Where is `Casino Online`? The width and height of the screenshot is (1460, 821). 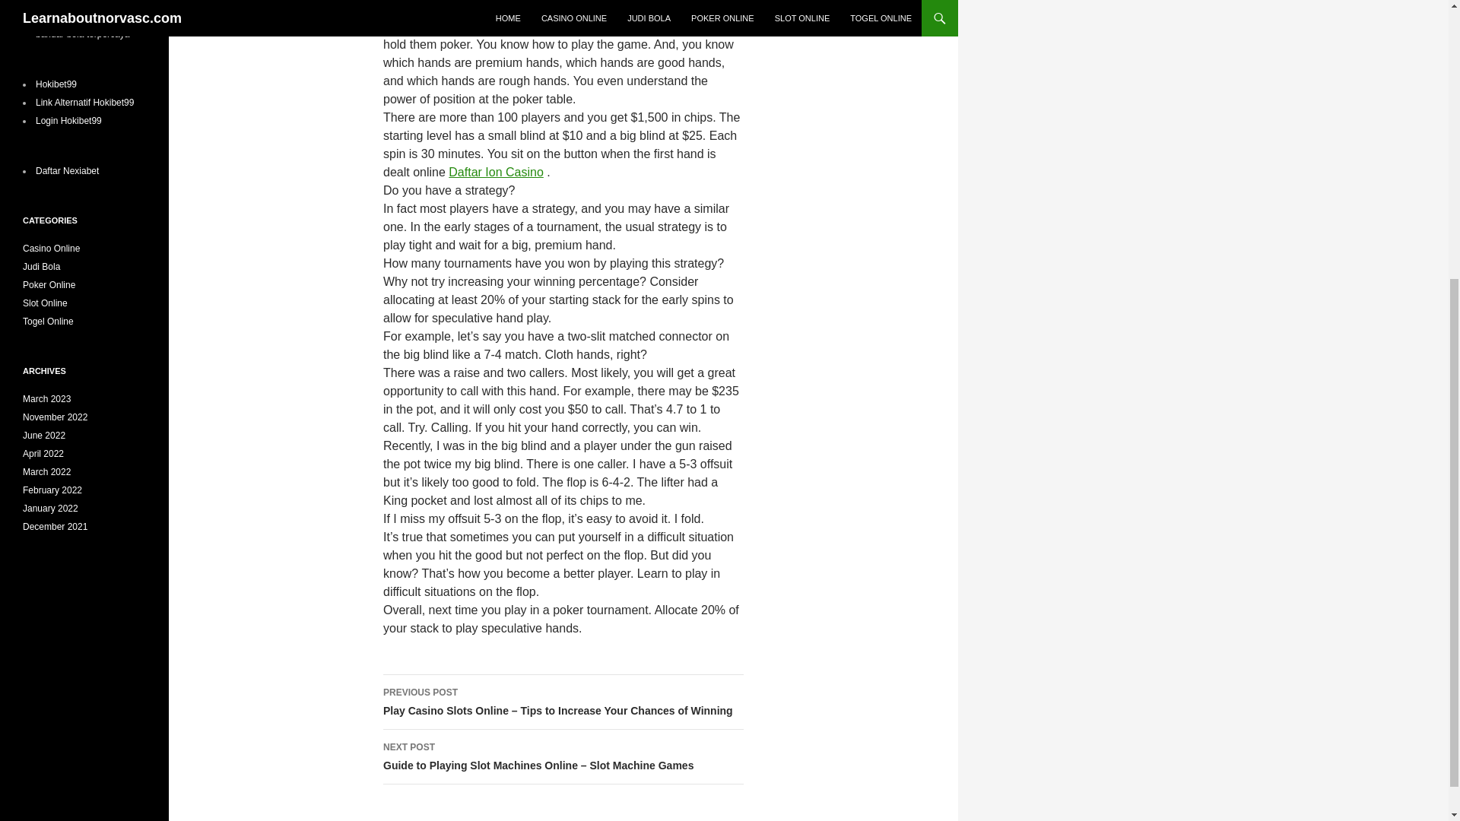 Casino Online is located at coordinates (52, 248).